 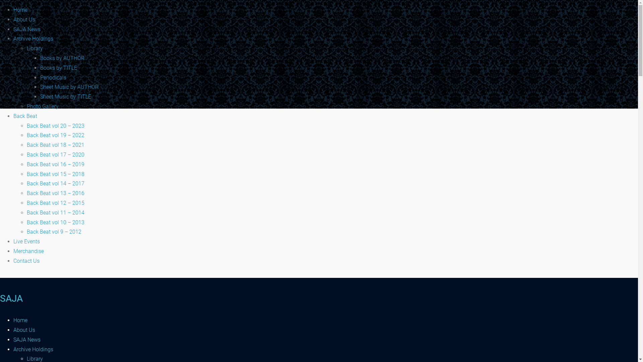 What do you see at coordinates (27, 340) in the screenshot?
I see `SAJA News` at bounding box center [27, 340].